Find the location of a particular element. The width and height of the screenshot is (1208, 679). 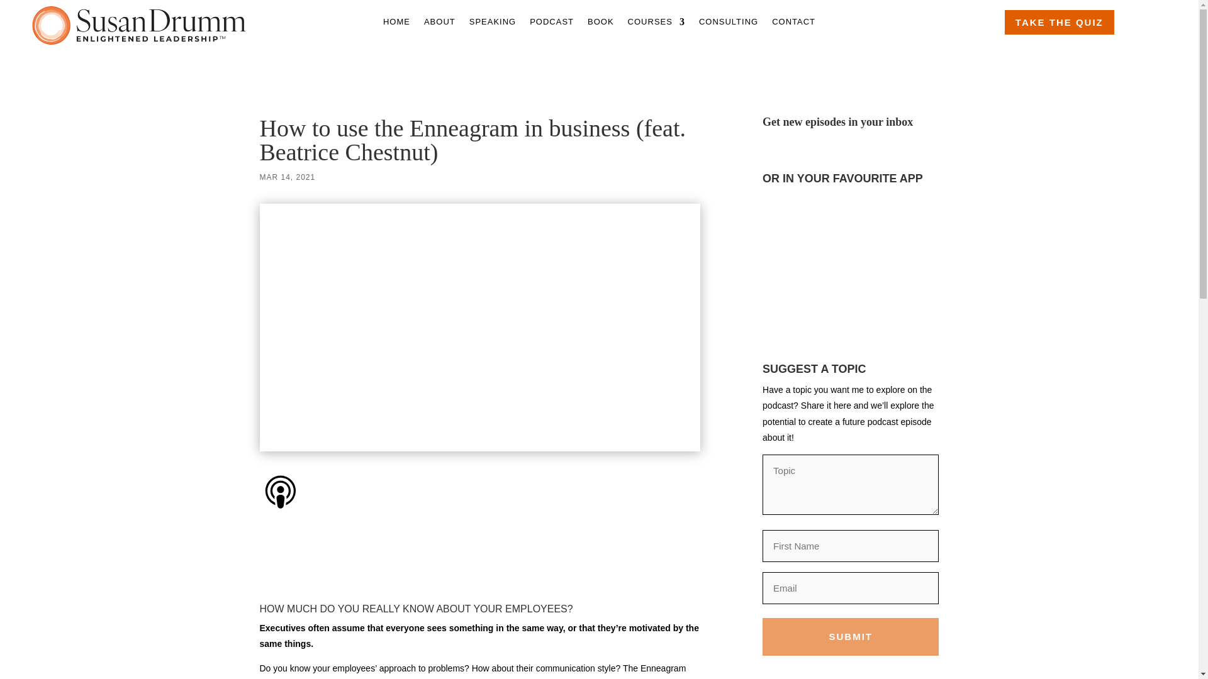

BOOK is located at coordinates (600, 24).